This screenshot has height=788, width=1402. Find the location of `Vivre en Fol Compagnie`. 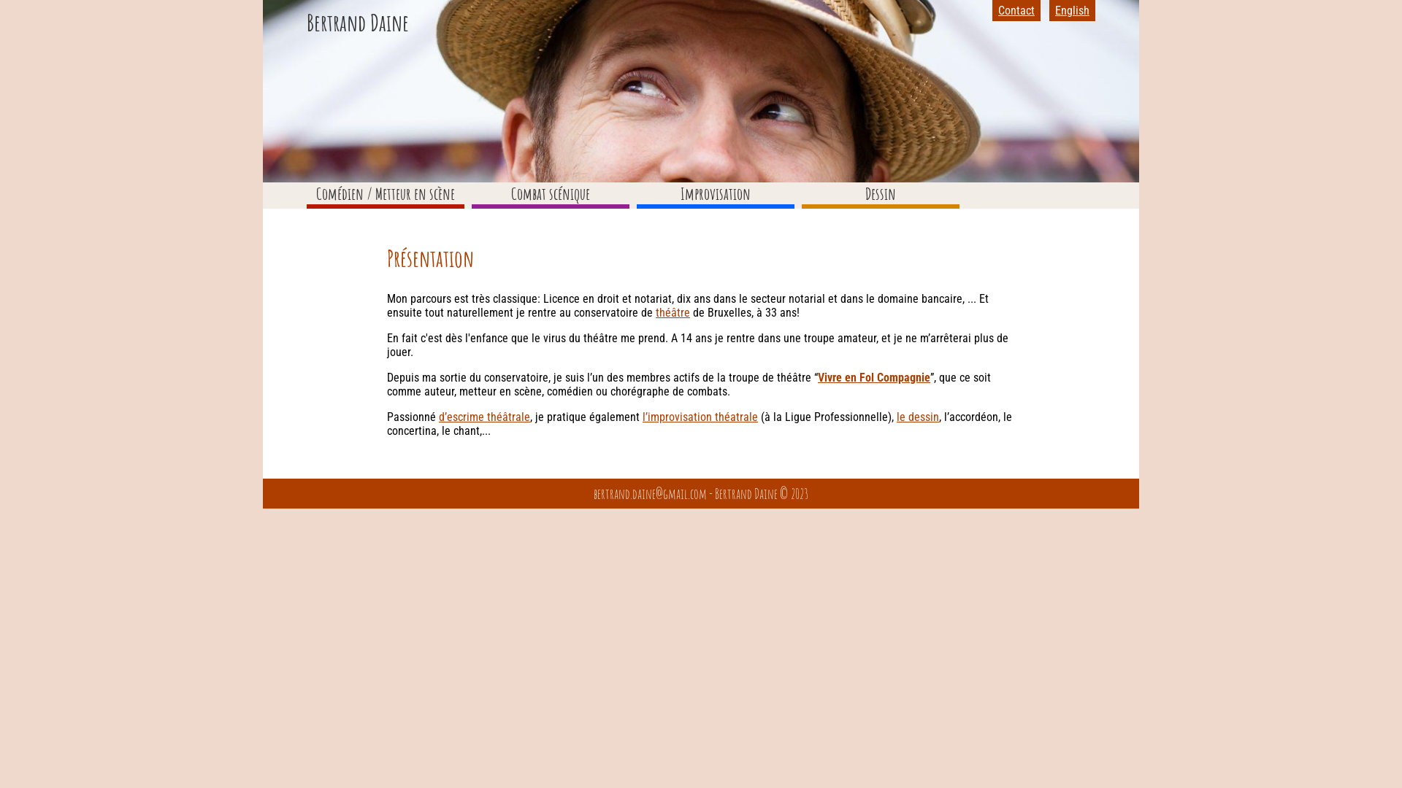

Vivre en Fol Compagnie is located at coordinates (874, 378).